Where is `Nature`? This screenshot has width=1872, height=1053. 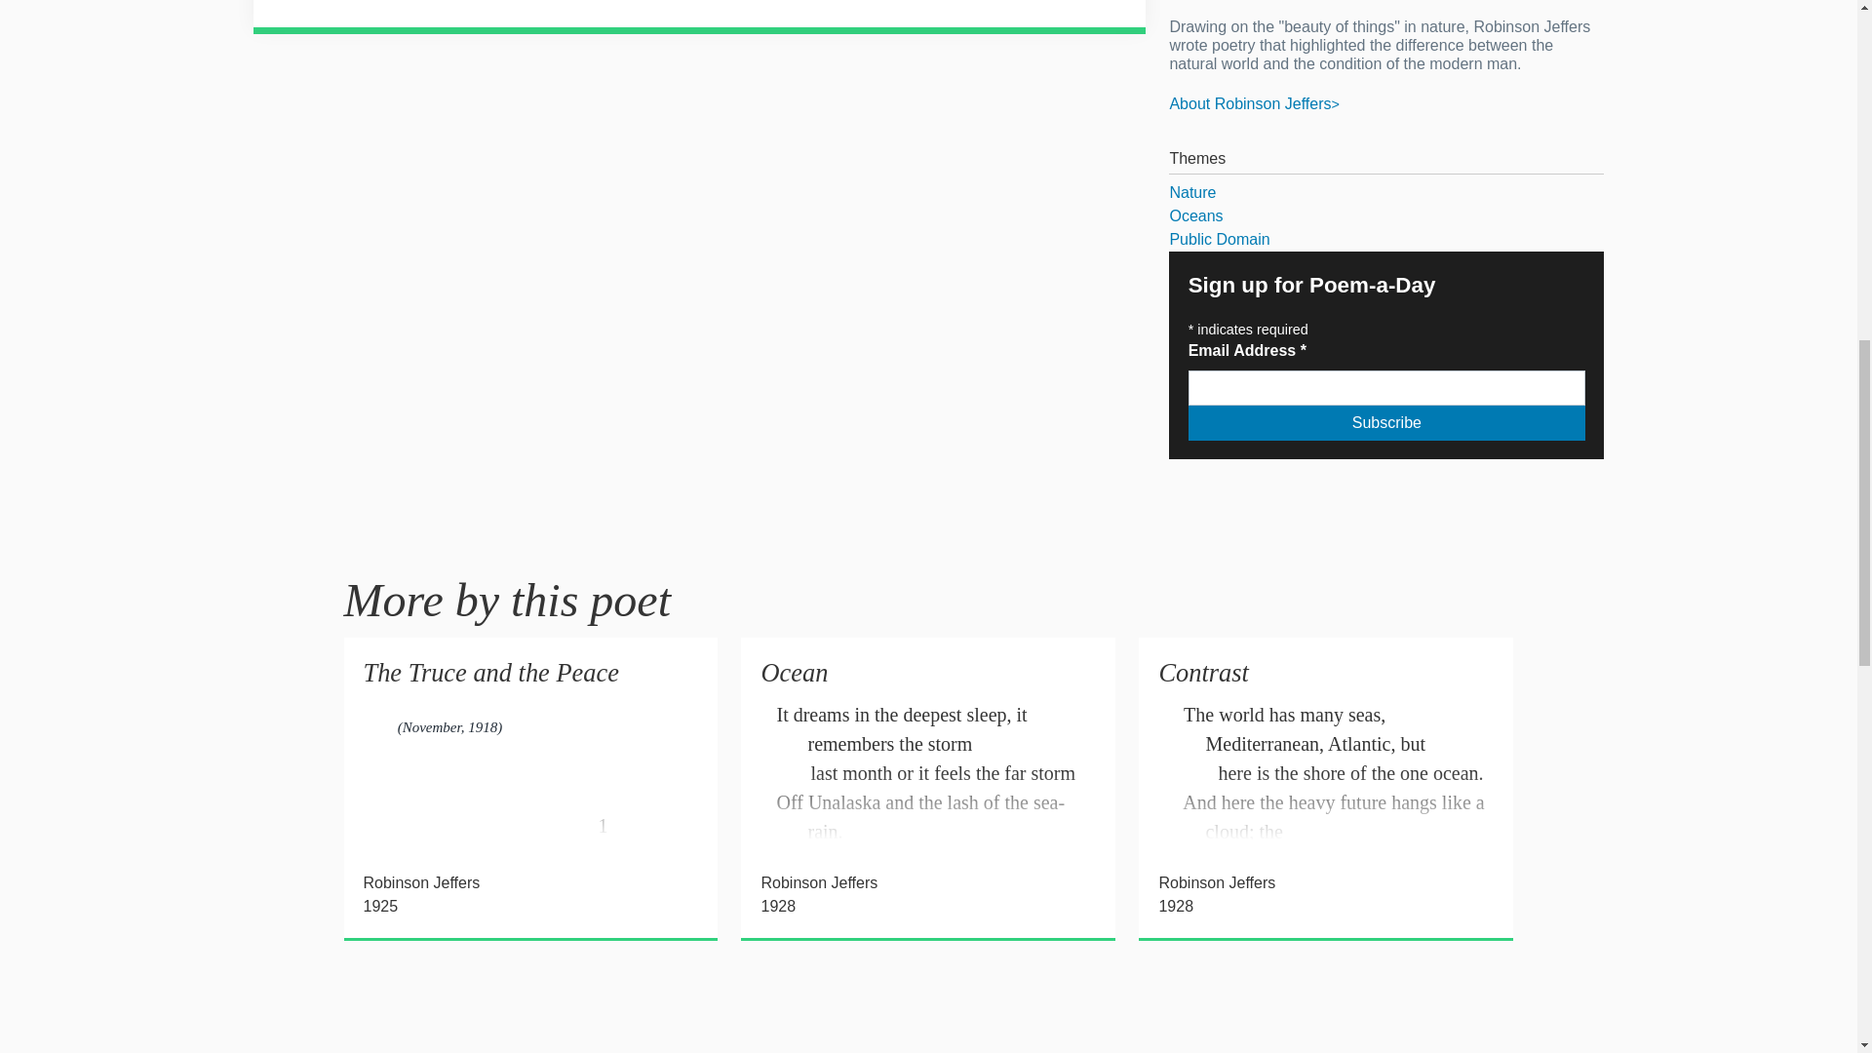 Nature is located at coordinates (1386, 192).